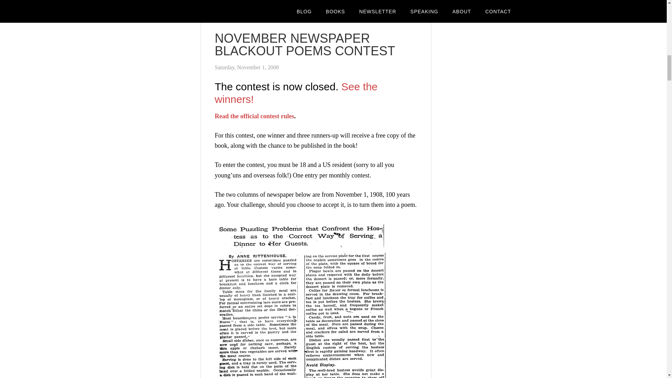 The width and height of the screenshot is (672, 378). What do you see at coordinates (226, 5) in the screenshot?
I see `Permalink` at bounding box center [226, 5].